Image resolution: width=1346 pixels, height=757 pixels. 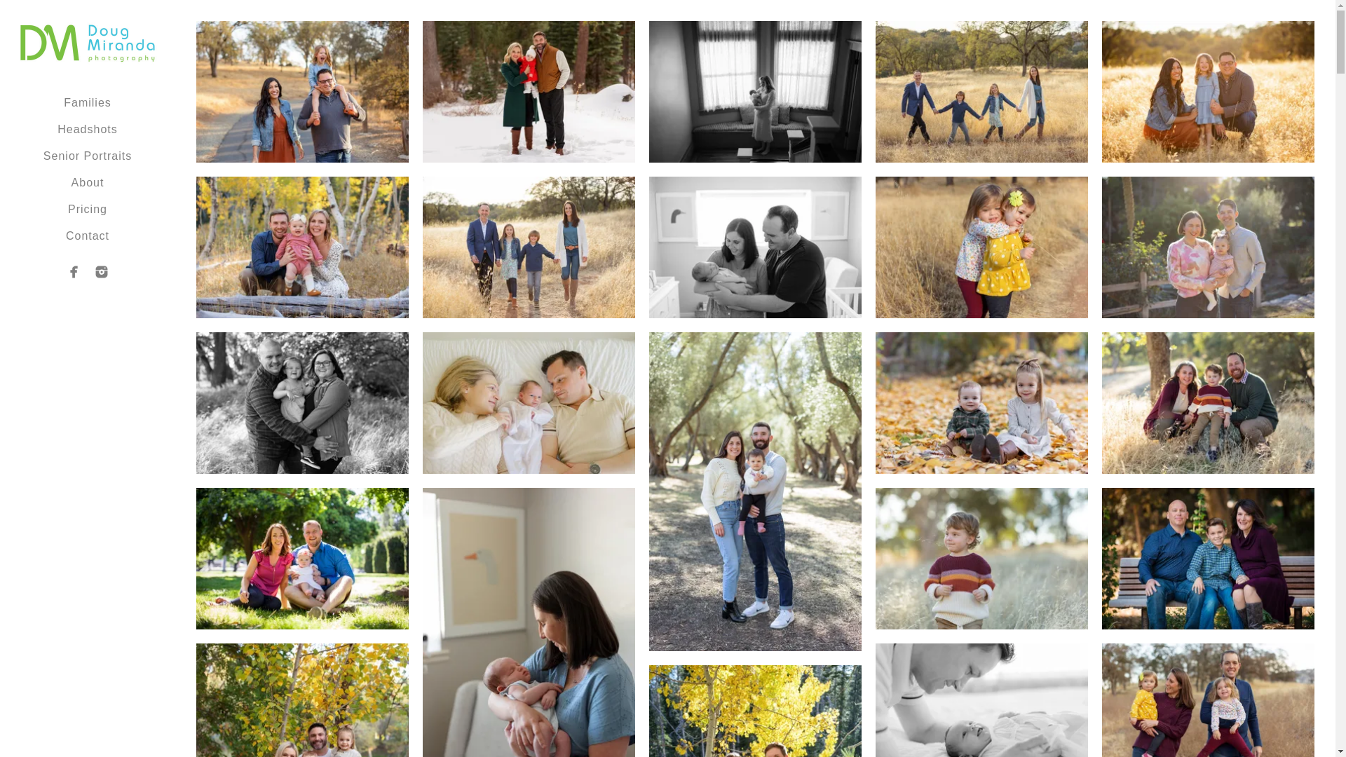 I want to click on Roseville Family Portrait, so click(x=303, y=403).